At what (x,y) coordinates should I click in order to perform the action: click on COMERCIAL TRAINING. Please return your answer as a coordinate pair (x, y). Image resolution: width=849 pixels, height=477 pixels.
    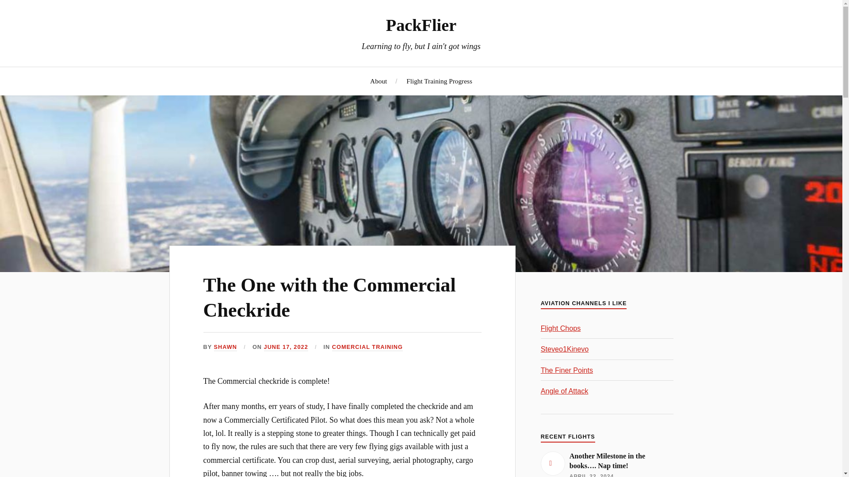
    Looking at the image, I should click on (367, 347).